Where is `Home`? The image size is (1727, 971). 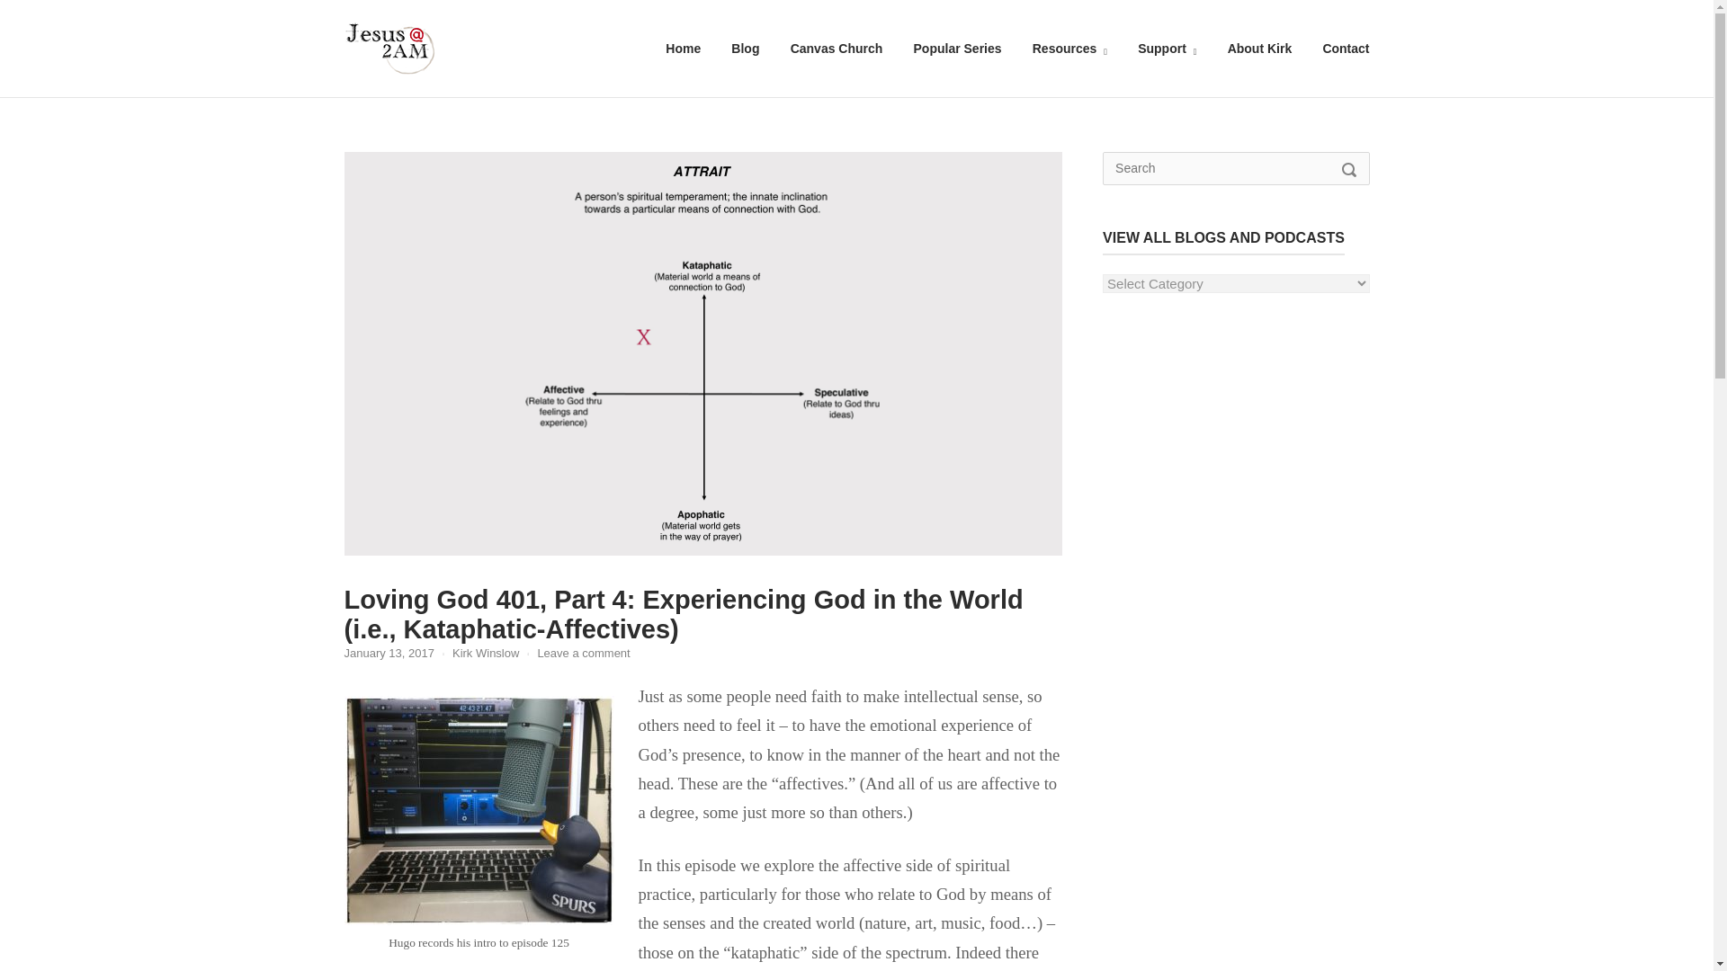 Home is located at coordinates (389, 47).